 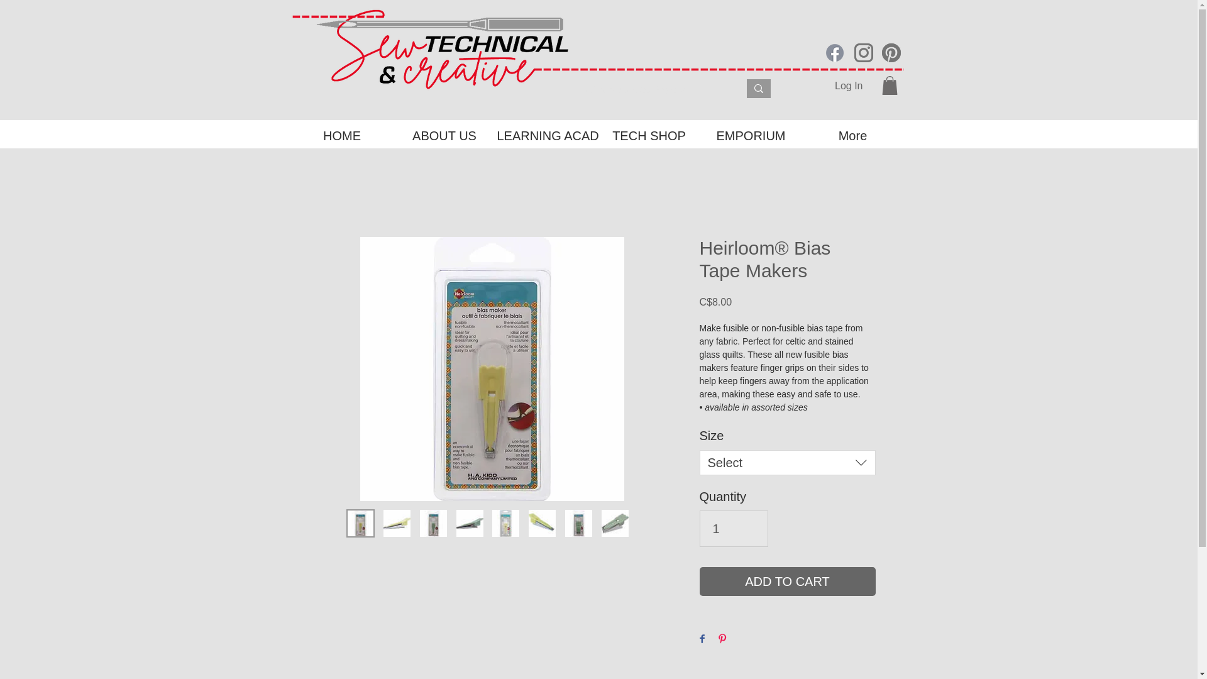 What do you see at coordinates (444, 136) in the screenshot?
I see `ABOUT US` at bounding box center [444, 136].